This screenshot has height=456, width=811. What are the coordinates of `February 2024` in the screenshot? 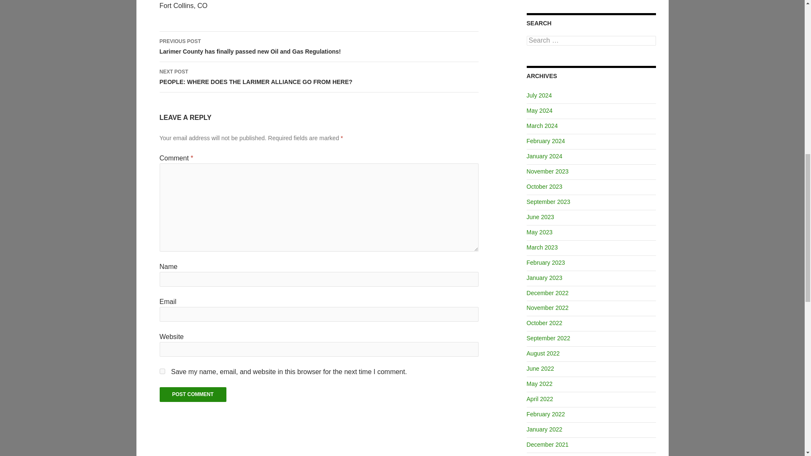 It's located at (546, 141).